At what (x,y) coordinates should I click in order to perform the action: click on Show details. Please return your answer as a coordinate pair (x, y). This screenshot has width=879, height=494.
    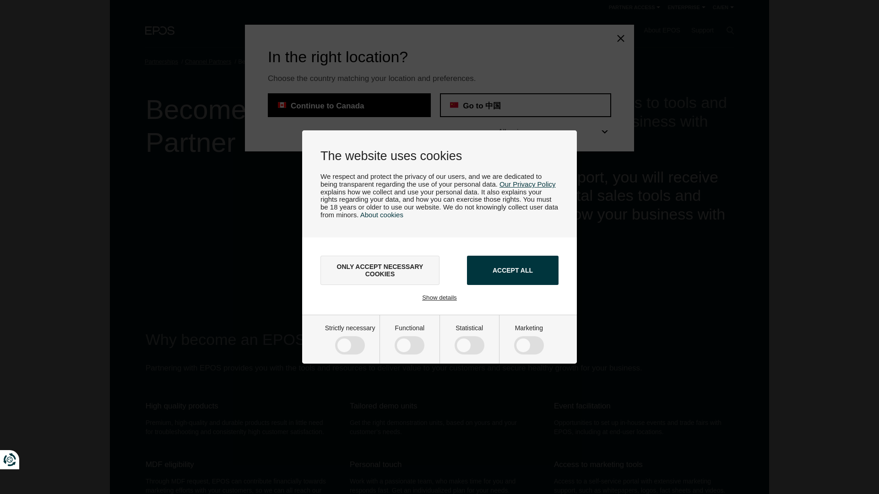
    Looking at the image, I should click on (439, 297).